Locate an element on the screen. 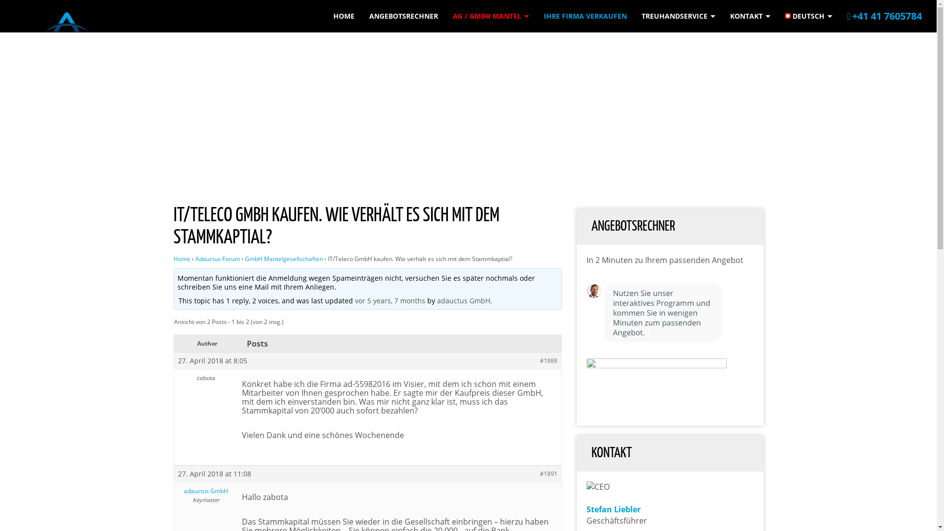 Image resolution: width=944 pixels, height=531 pixels. +41 41 7605784 is located at coordinates (885, 16).